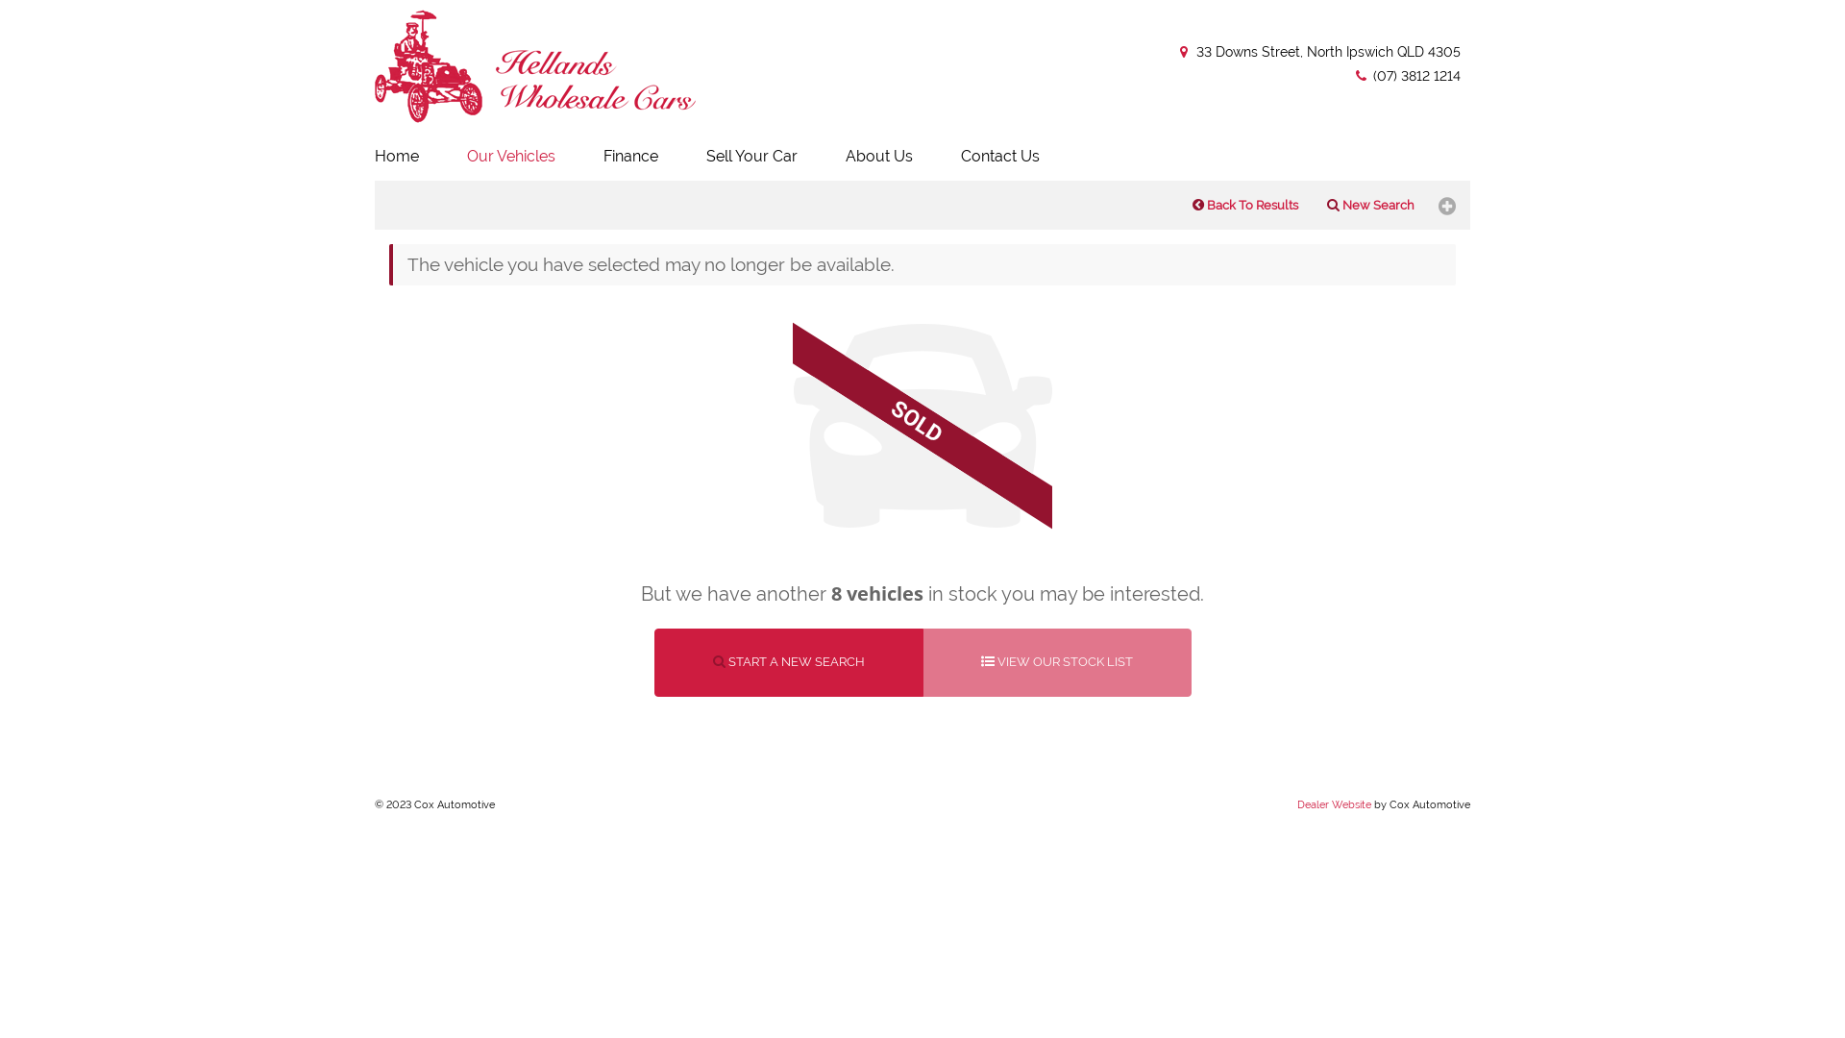  What do you see at coordinates (511, 157) in the screenshot?
I see `Our Vehicles` at bounding box center [511, 157].